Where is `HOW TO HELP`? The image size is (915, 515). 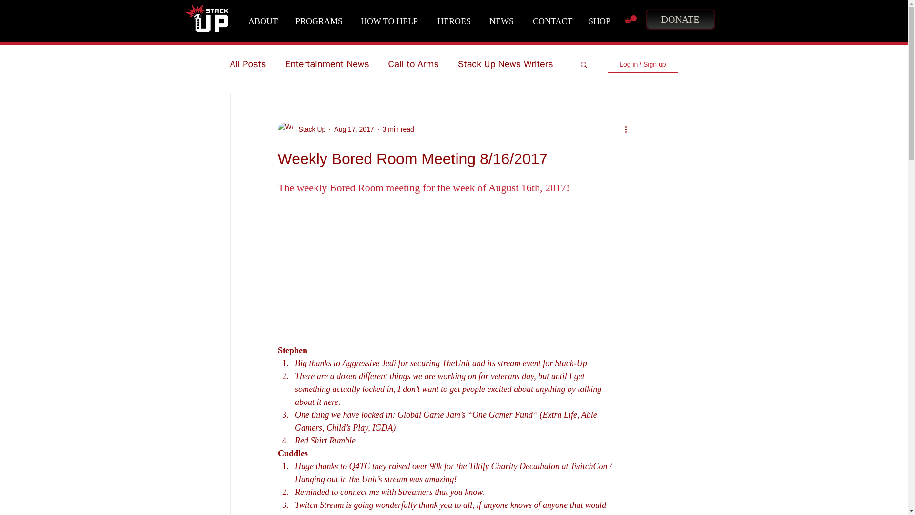 HOW TO HELP is located at coordinates (392, 21).